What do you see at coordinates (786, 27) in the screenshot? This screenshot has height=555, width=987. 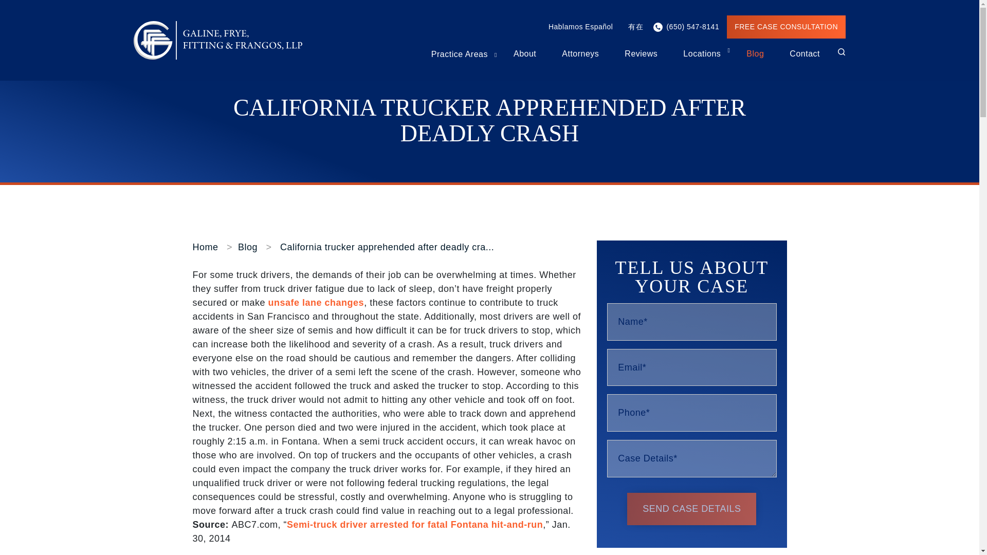 I see `FREE CASE CONSULTATION` at bounding box center [786, 27].